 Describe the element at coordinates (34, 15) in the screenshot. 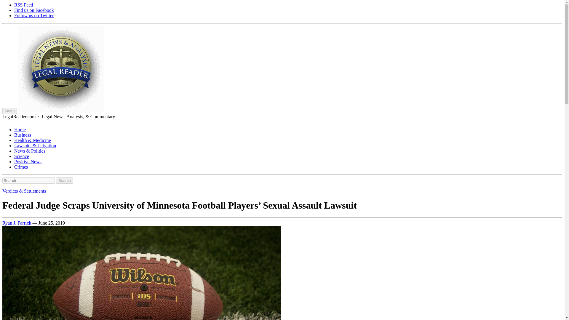

I see `Follow us on Twitter` at that location.